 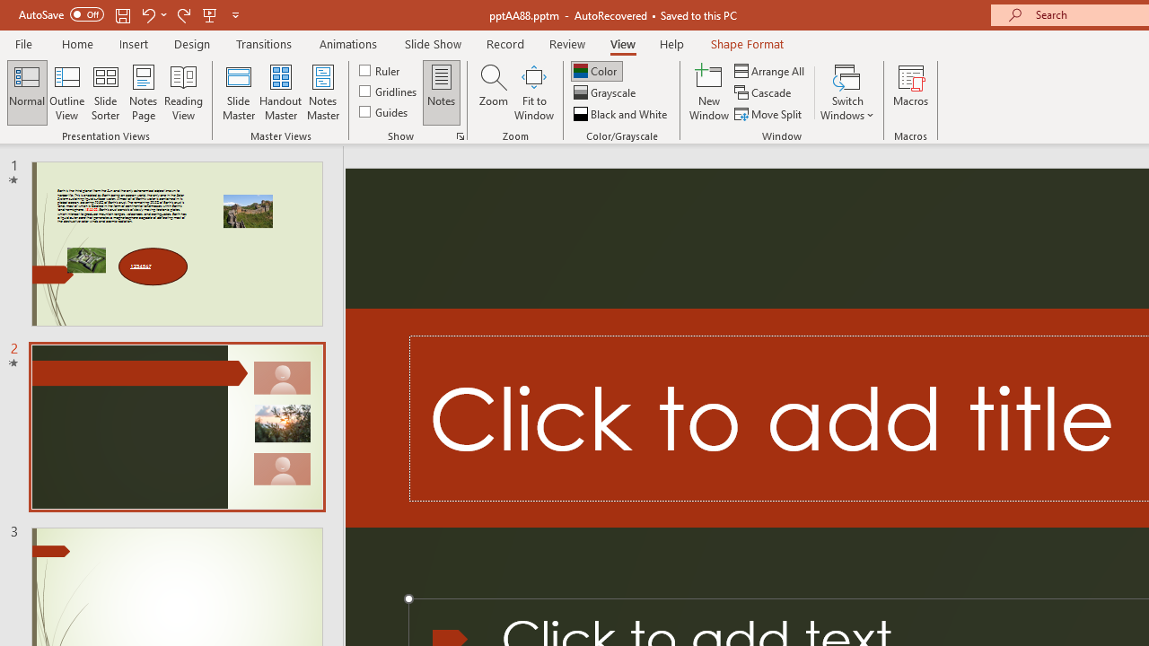 What do you see at coordinates (769, 113) in the screenshot?
I see `Move Split` at bounding box center [769, 113].